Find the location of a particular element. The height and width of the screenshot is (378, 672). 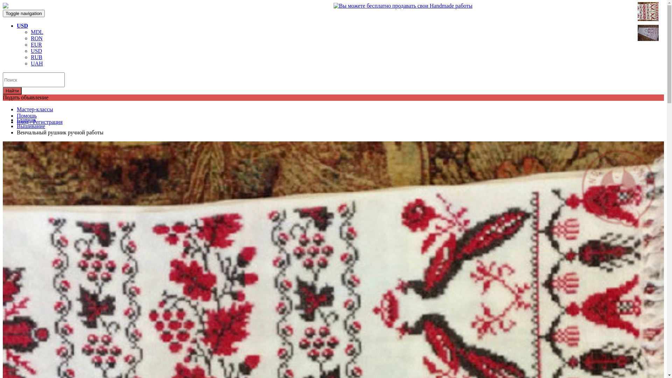

EUR is located at coordinates (36, 45).